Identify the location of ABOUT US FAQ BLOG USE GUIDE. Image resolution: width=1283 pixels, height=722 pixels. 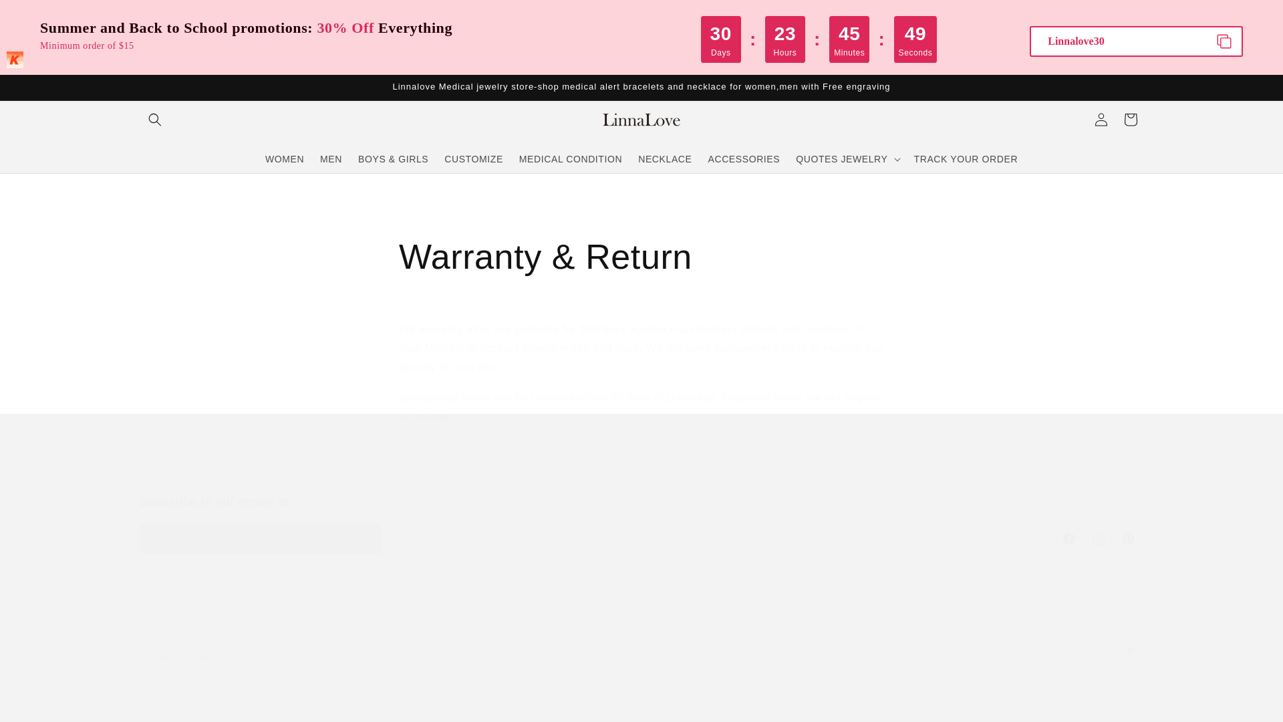
(641, 463).